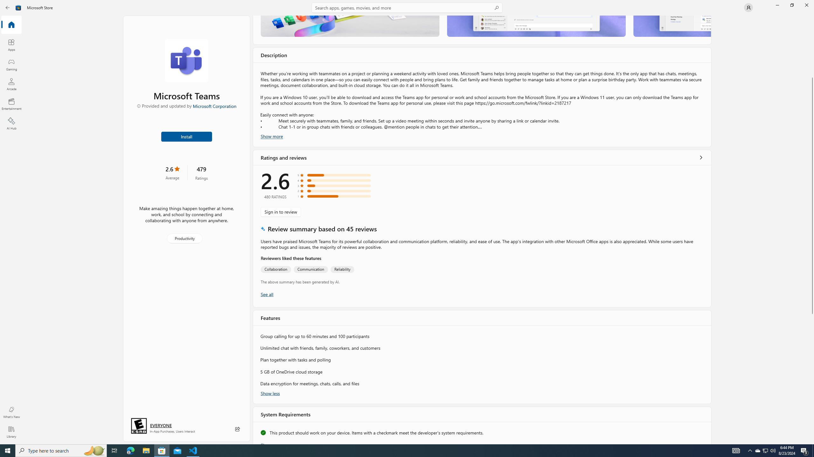 The width and height of the screenshot is (814, 457). What do you see at coordinates (9, 8) in the screenshot?
I see `Class: Image` at bounding box center [9, 8].